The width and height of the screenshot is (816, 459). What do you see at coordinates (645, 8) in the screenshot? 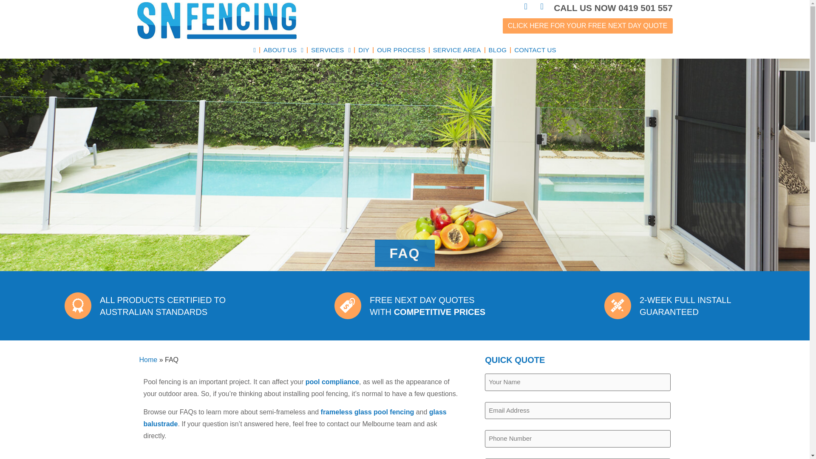
I see `0419 501 557` at bounding box center [645, 8].